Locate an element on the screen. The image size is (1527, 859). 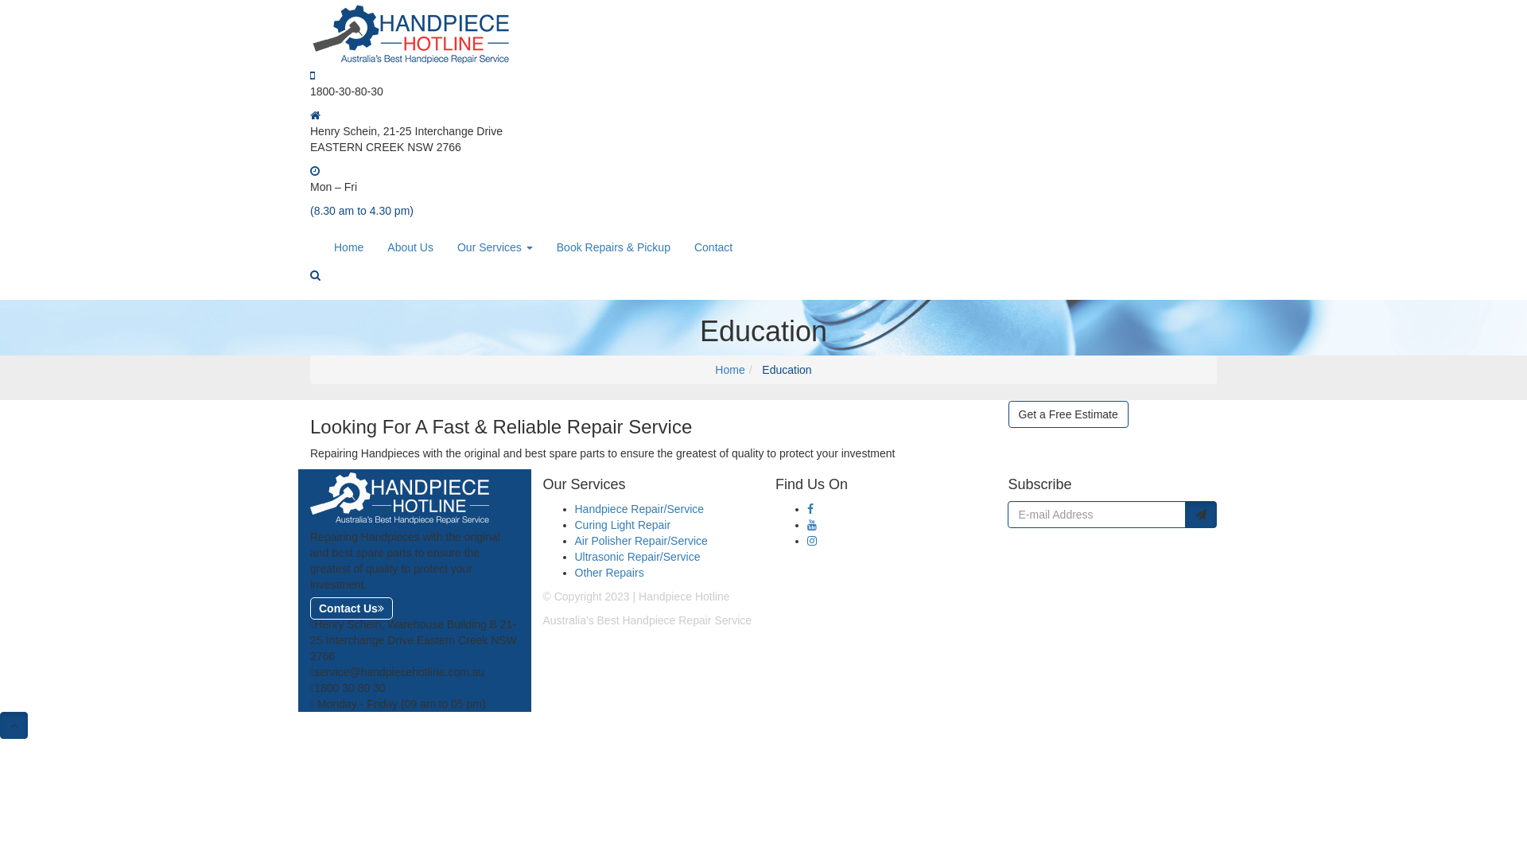
Home is located at coordinates (730, 370).